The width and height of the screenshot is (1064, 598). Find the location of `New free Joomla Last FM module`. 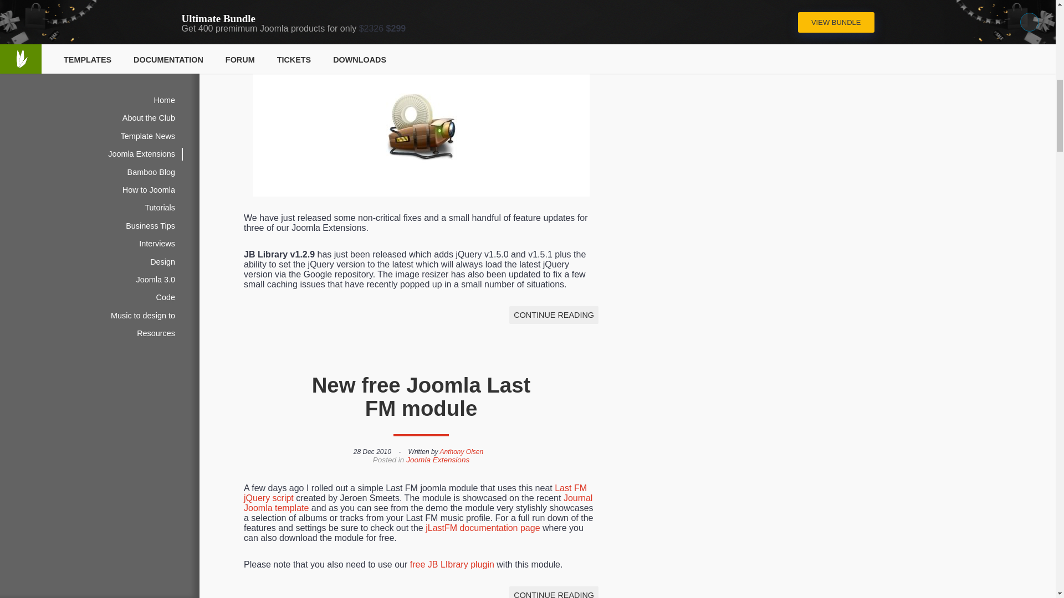

New free Joomla Last FM module is located at coordinates (421, 396).